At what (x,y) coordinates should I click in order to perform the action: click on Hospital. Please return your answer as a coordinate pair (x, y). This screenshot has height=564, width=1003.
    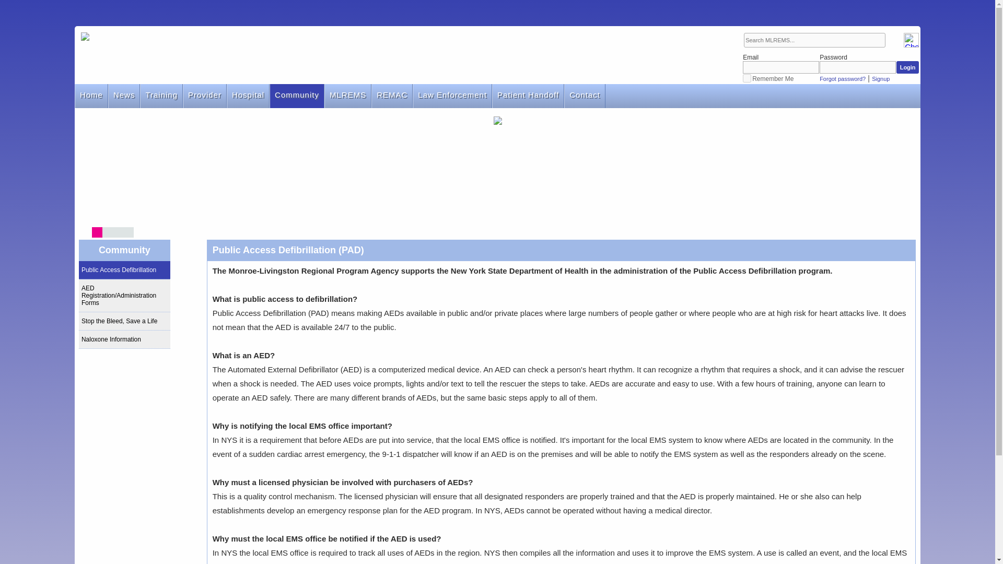
    Looking at the image, I should click on (248, 96).